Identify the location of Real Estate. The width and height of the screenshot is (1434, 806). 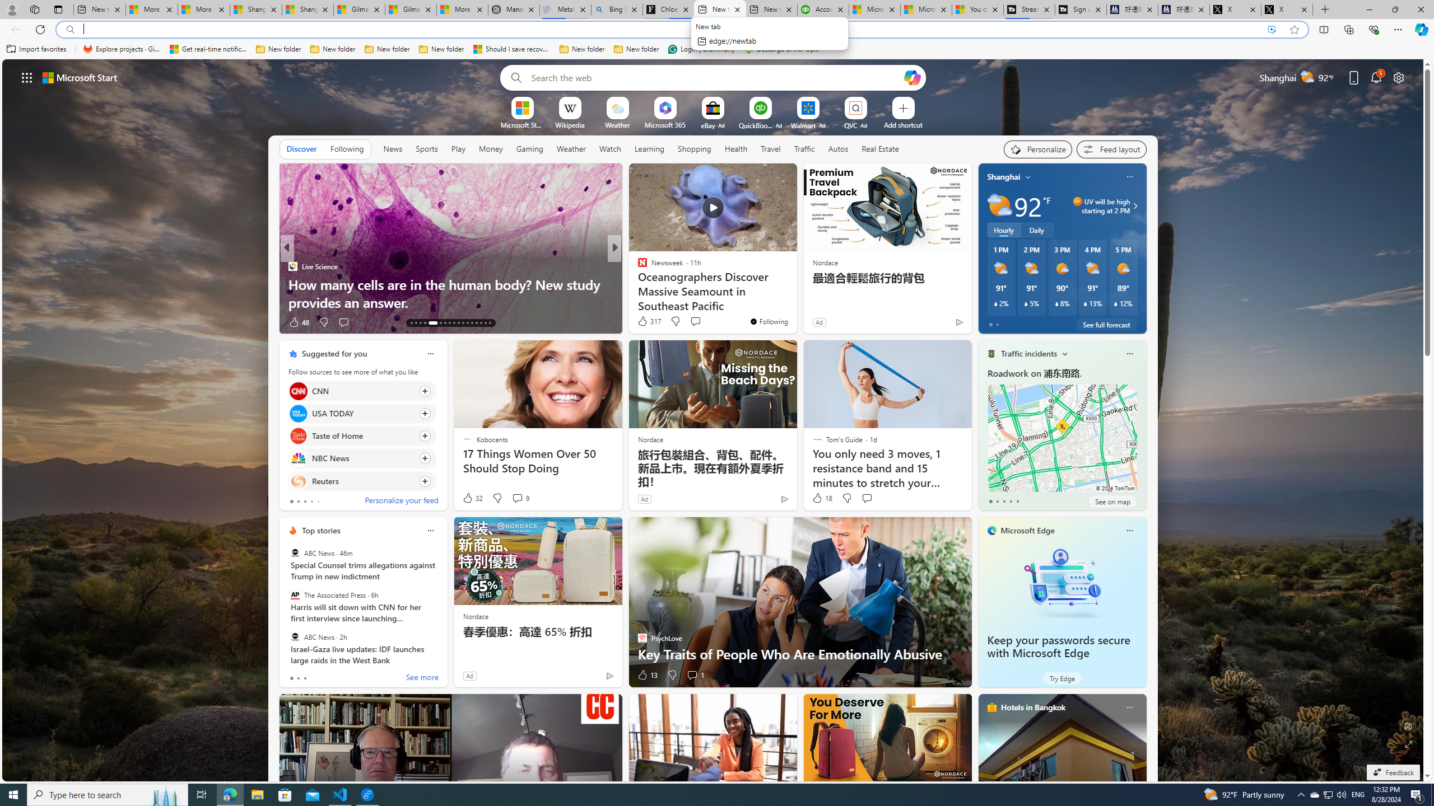
(880, 149).